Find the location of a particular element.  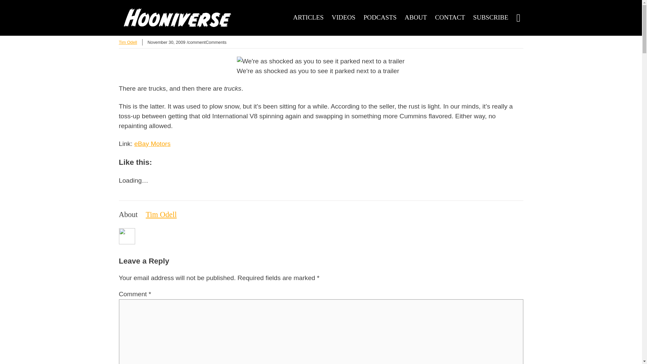

PODCASTS is located at coordinates (380, 18).